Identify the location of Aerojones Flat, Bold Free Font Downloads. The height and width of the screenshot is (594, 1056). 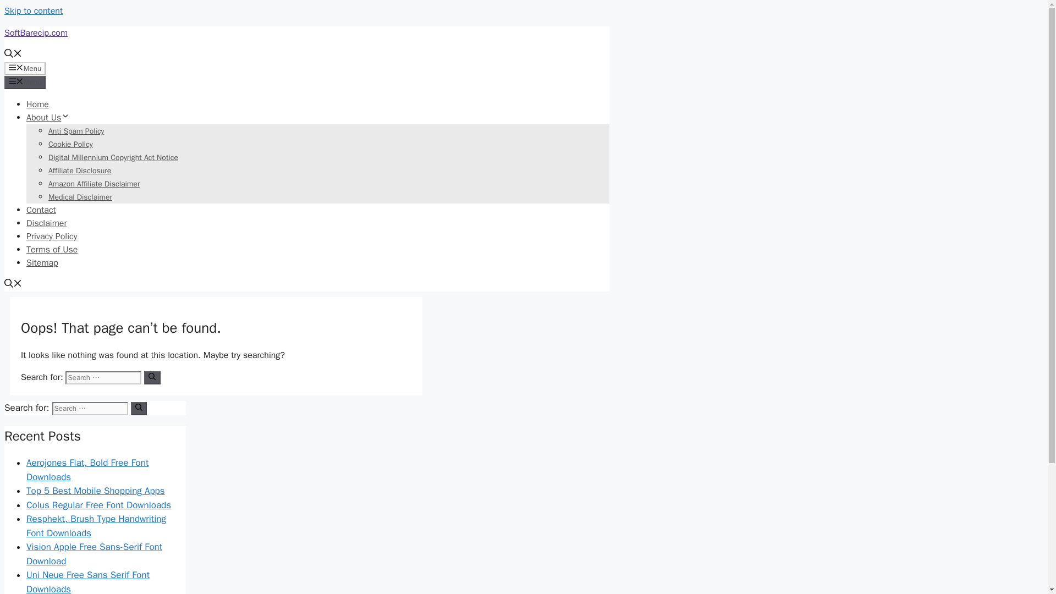
(87, 470).